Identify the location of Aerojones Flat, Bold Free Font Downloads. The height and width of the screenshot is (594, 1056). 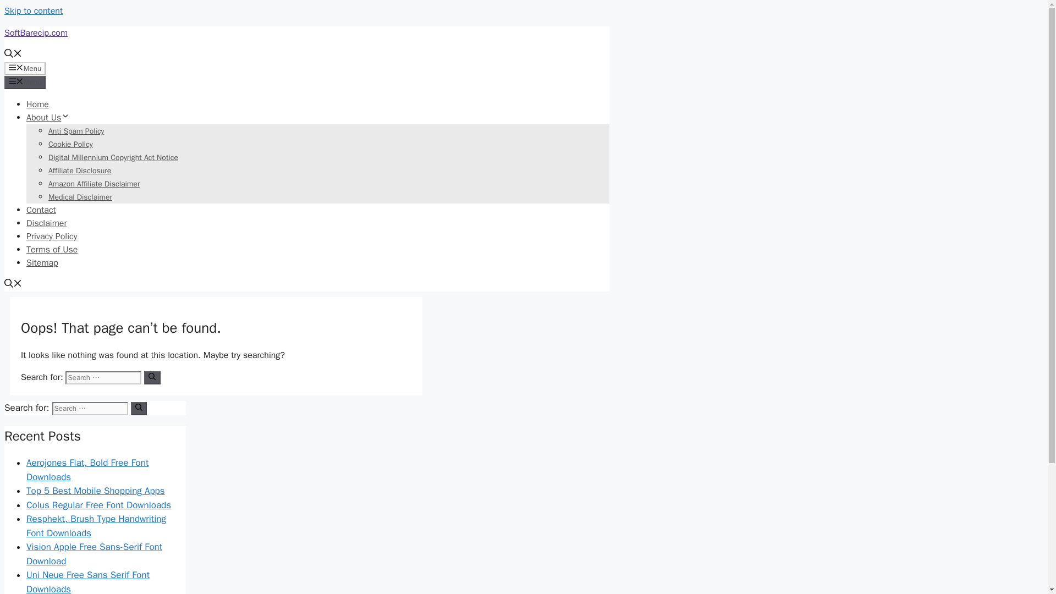
(87, 470).